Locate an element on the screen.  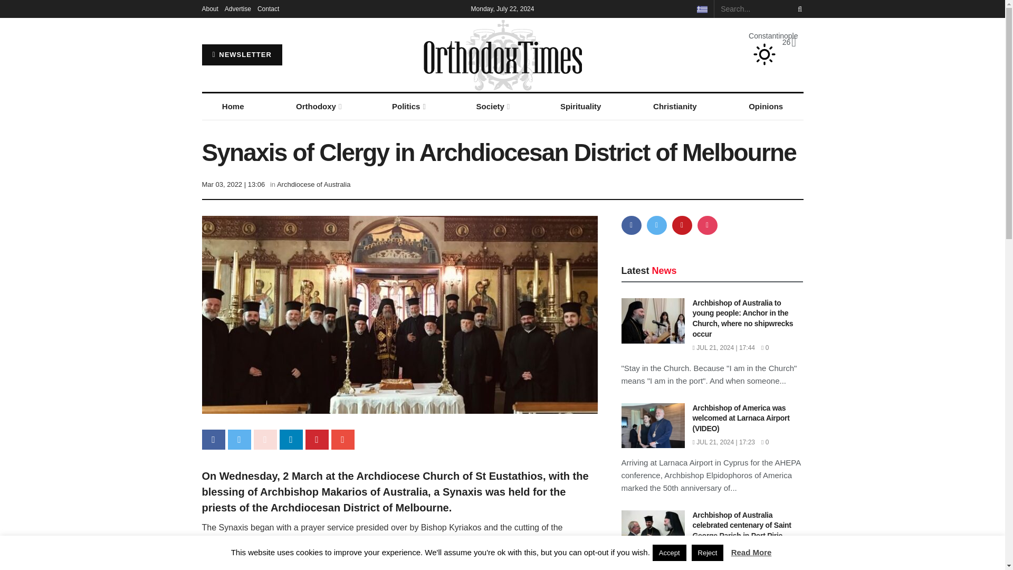
Spirituality is located at coordinates (580, 107).